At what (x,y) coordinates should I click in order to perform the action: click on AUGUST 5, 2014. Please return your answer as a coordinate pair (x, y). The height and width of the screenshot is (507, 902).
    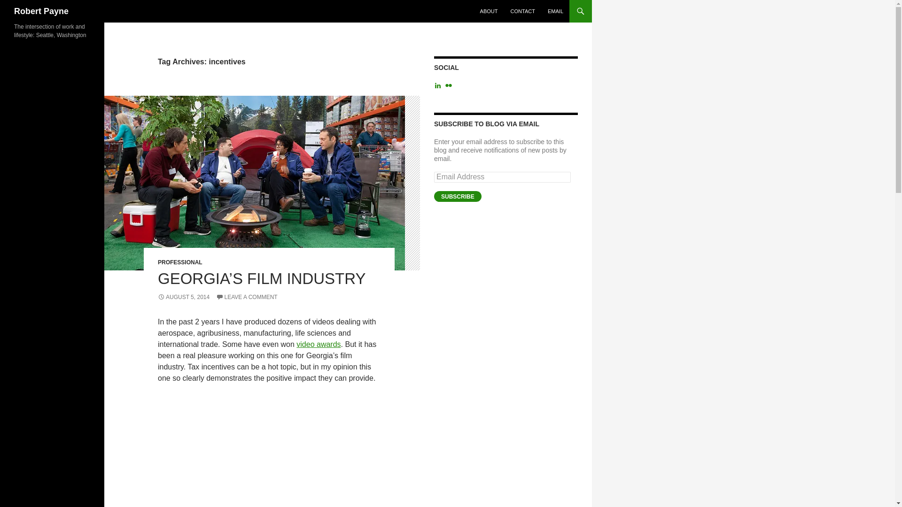
    Looking at the image, I should click on (183, 297).